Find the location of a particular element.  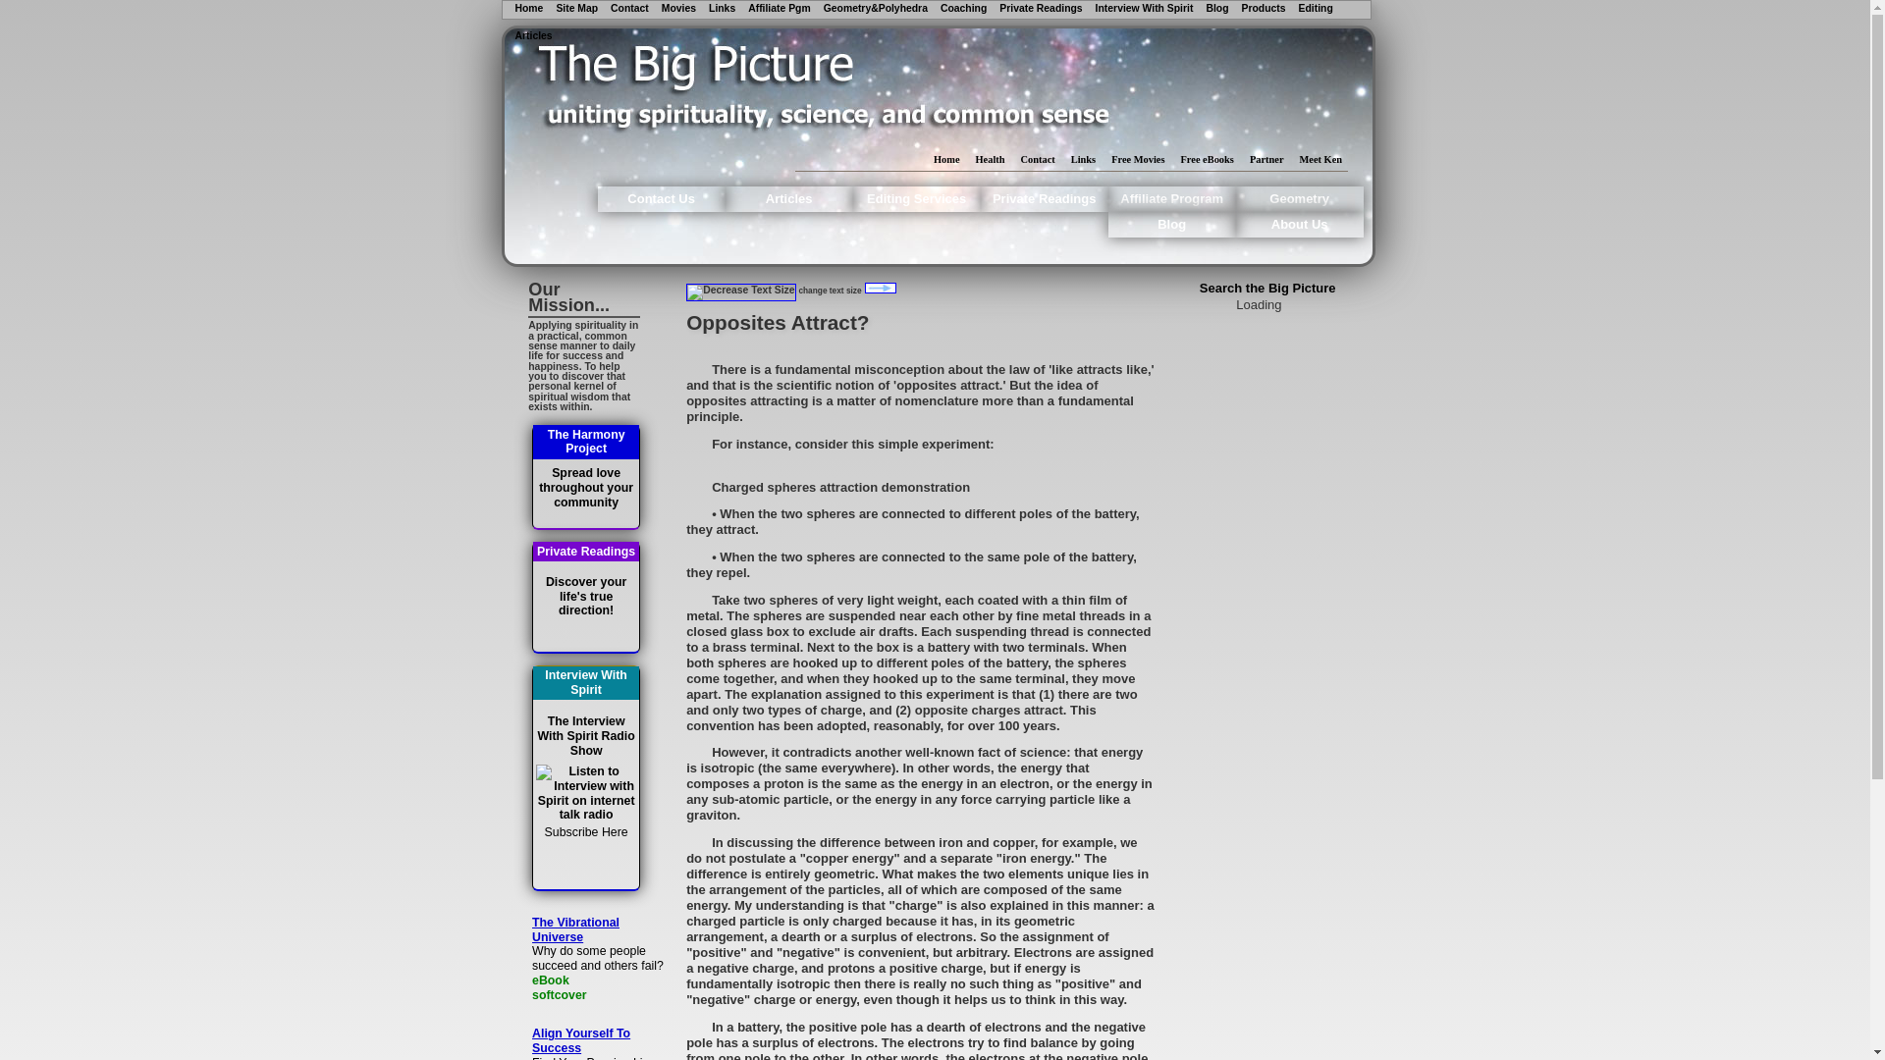

Contact is located at coordinates (629, 9).